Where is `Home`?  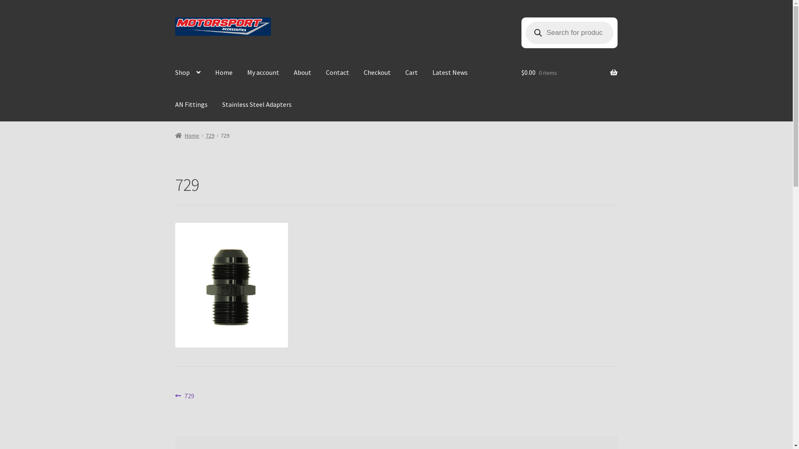 Home is located at coordinates (187, 136).